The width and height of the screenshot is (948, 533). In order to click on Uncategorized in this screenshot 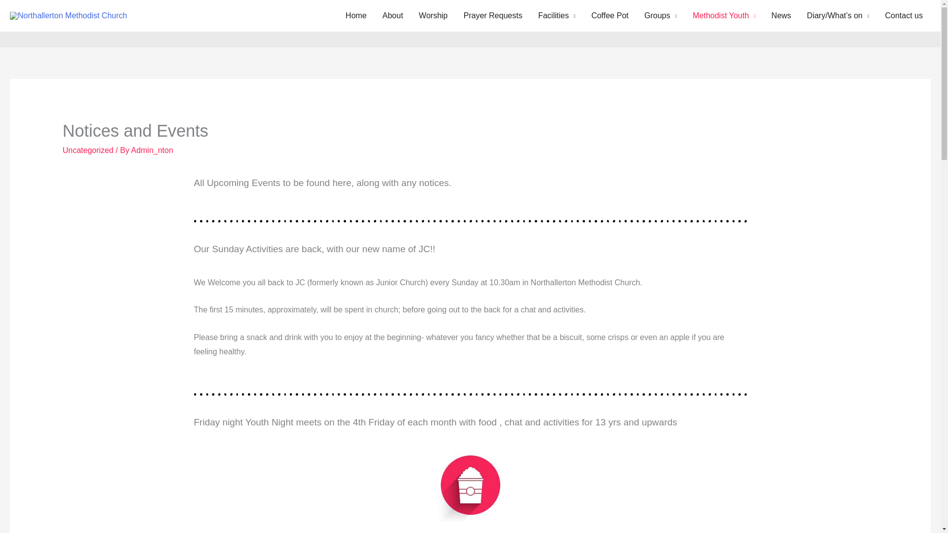, I will do `click(88, 150)`.